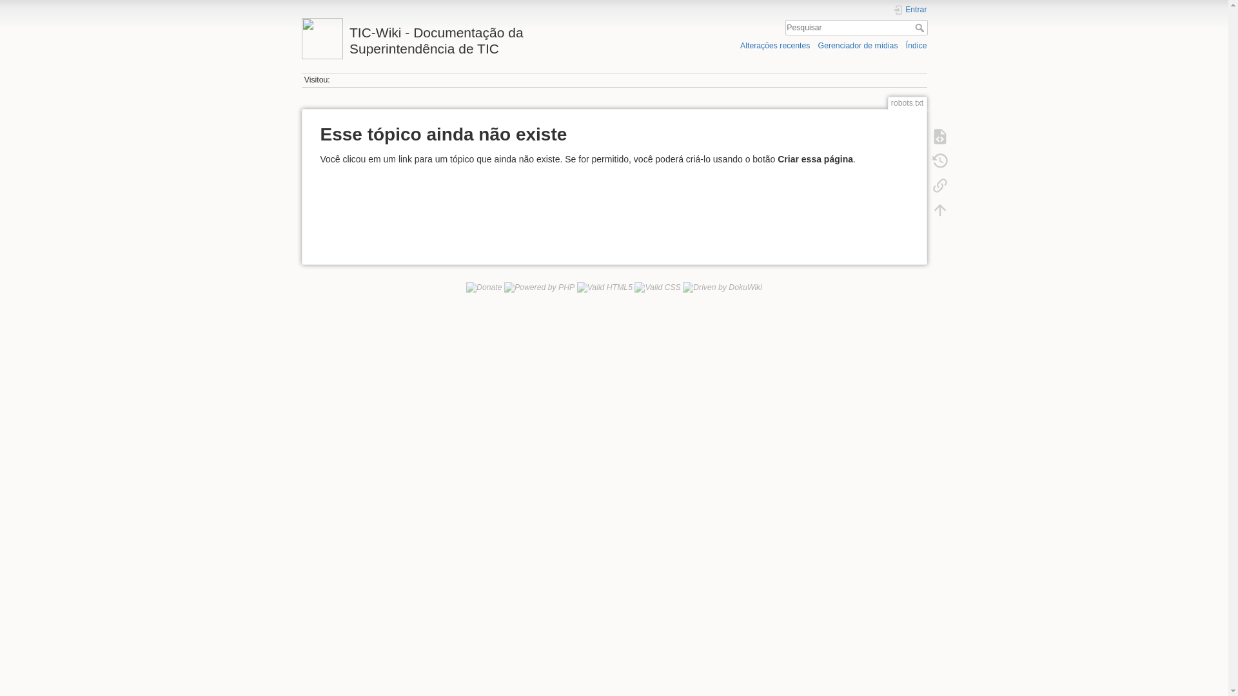 The height and width of the screenshot is (696, 1238). Describe the element at coordinates (939, 186) in the screenshot. I see `Links reversos` at that location.